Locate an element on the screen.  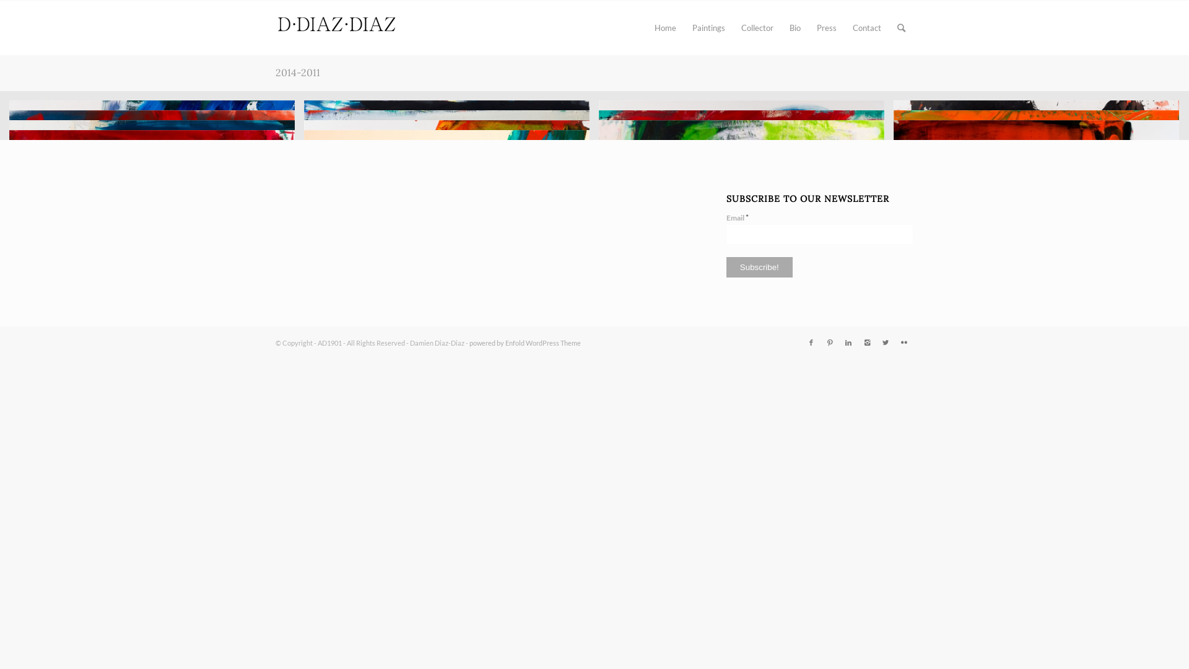
Twitter is located at coordinates (886, 343).